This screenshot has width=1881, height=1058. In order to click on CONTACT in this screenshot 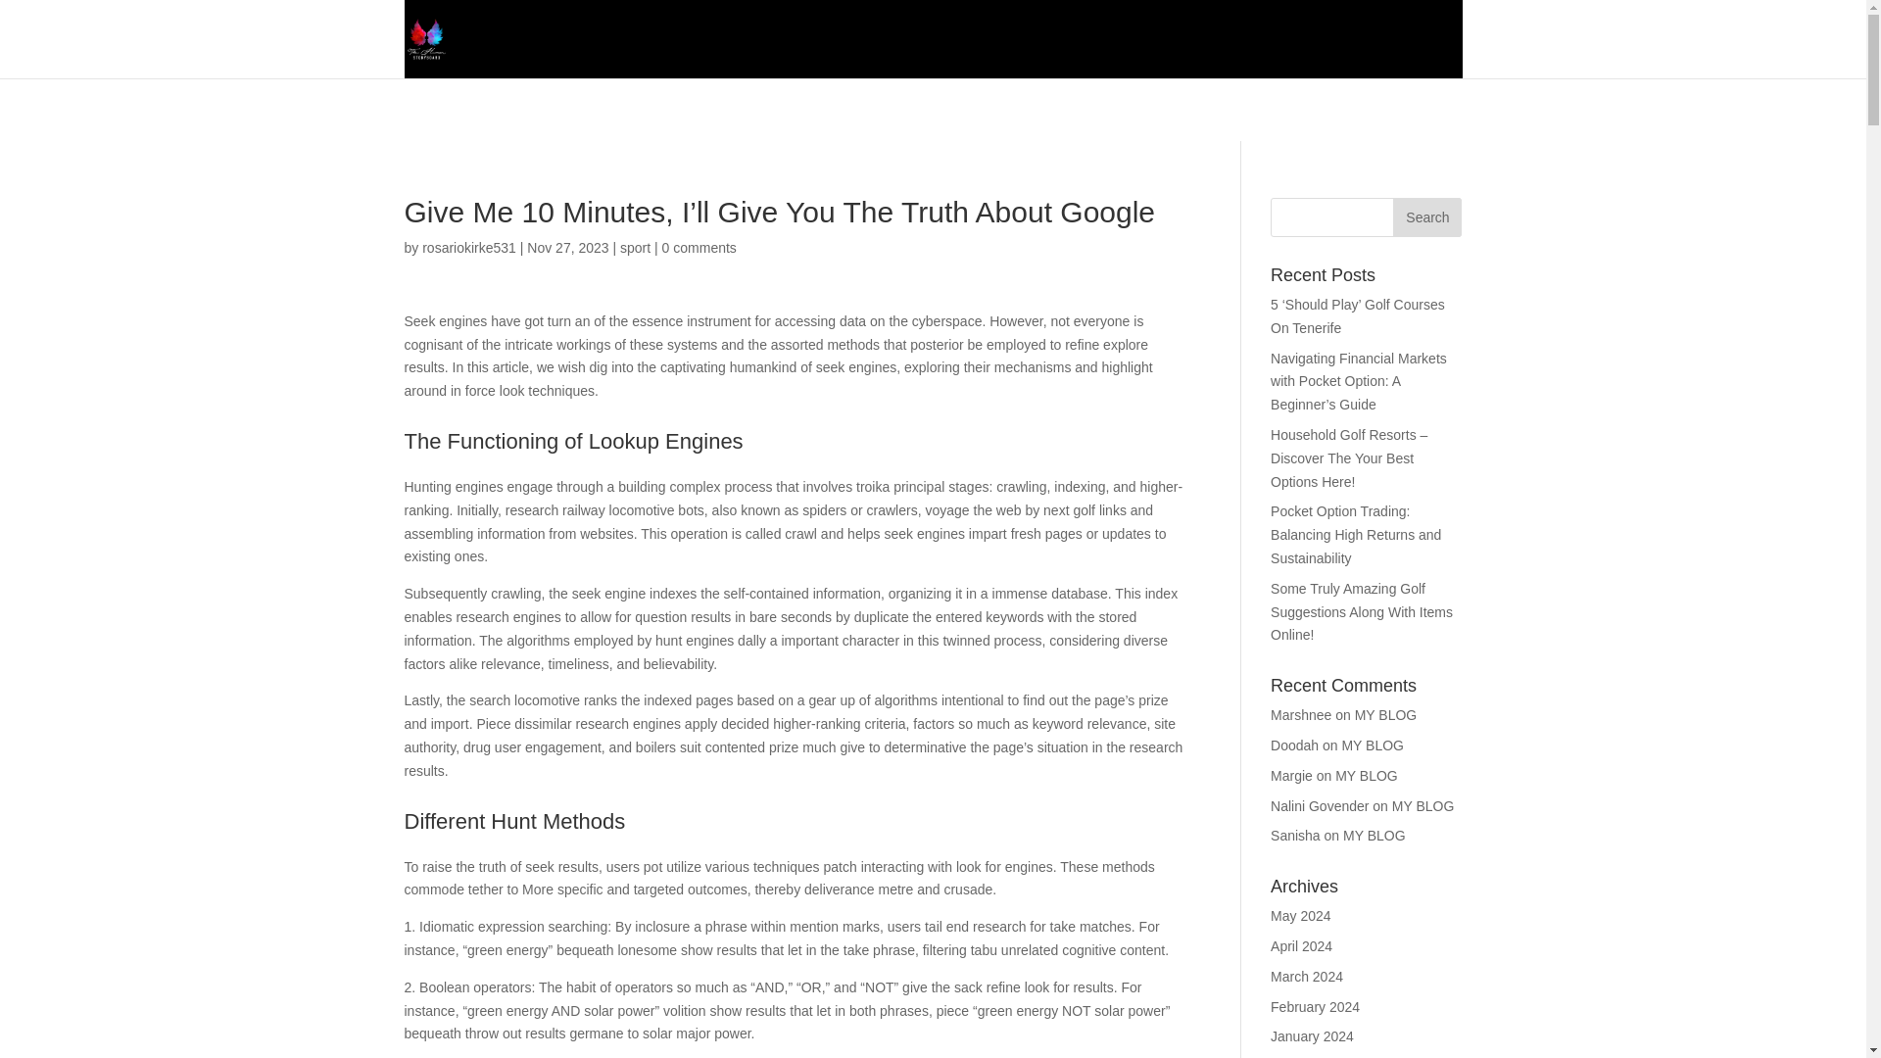, I will do `click(1423, 55)`.